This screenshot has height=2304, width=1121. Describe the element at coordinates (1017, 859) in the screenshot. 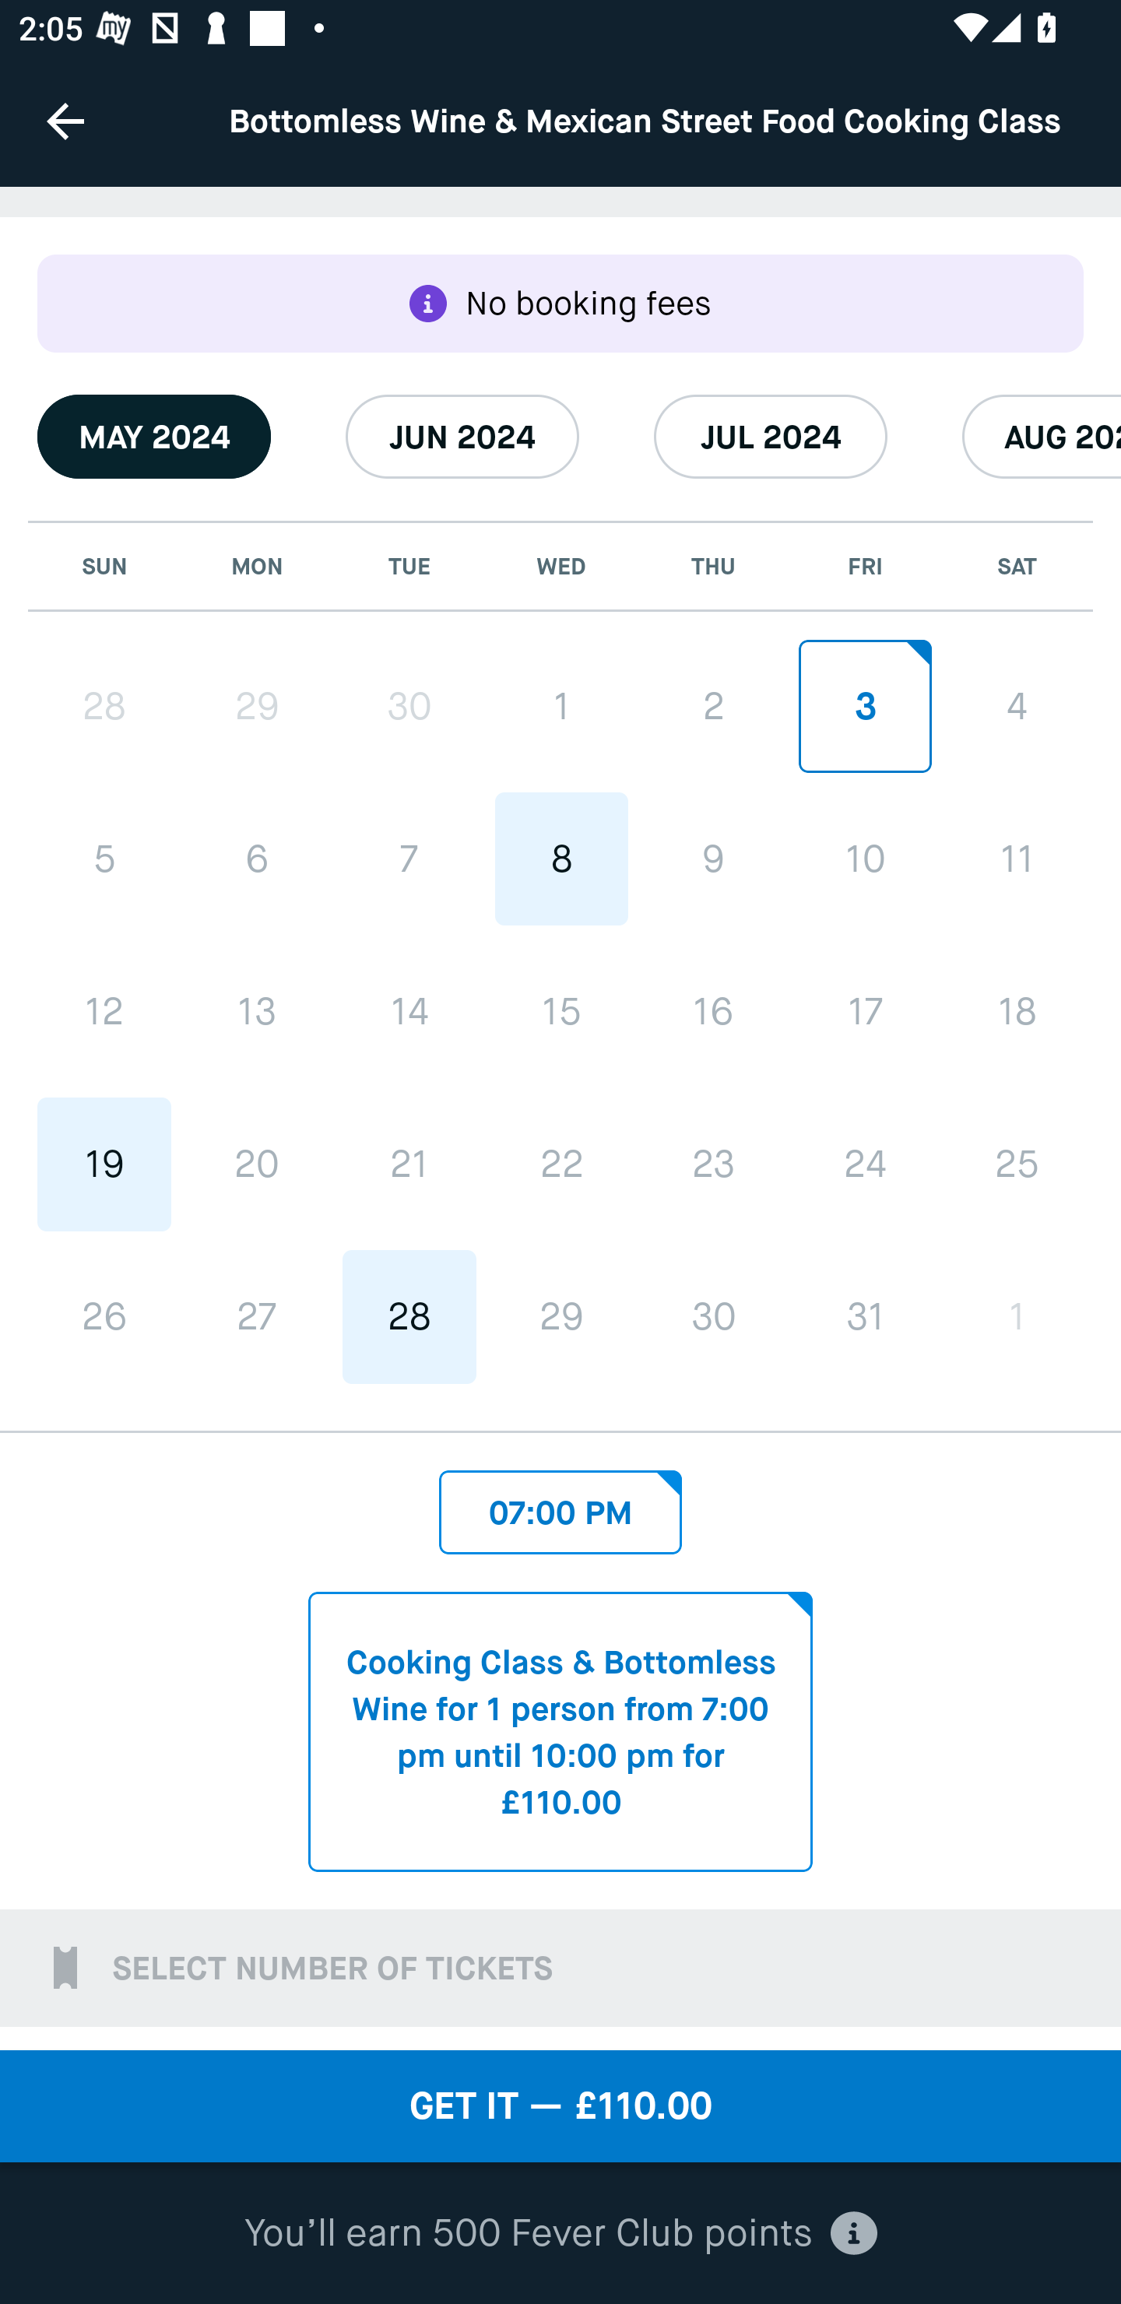

I see `11` at that location.